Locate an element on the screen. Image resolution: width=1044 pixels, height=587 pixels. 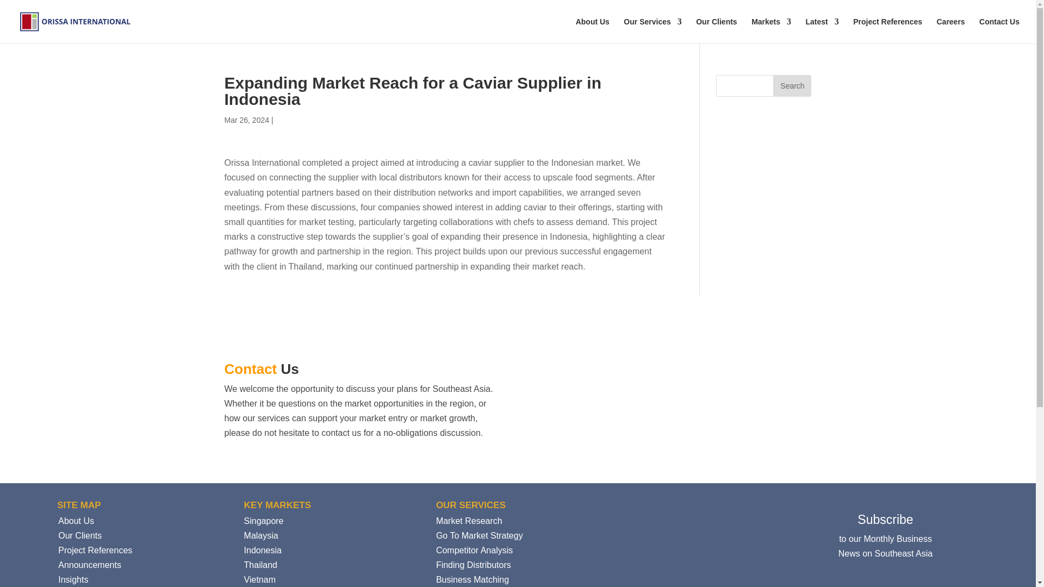
Our Services is located at coordinates (652, 30).